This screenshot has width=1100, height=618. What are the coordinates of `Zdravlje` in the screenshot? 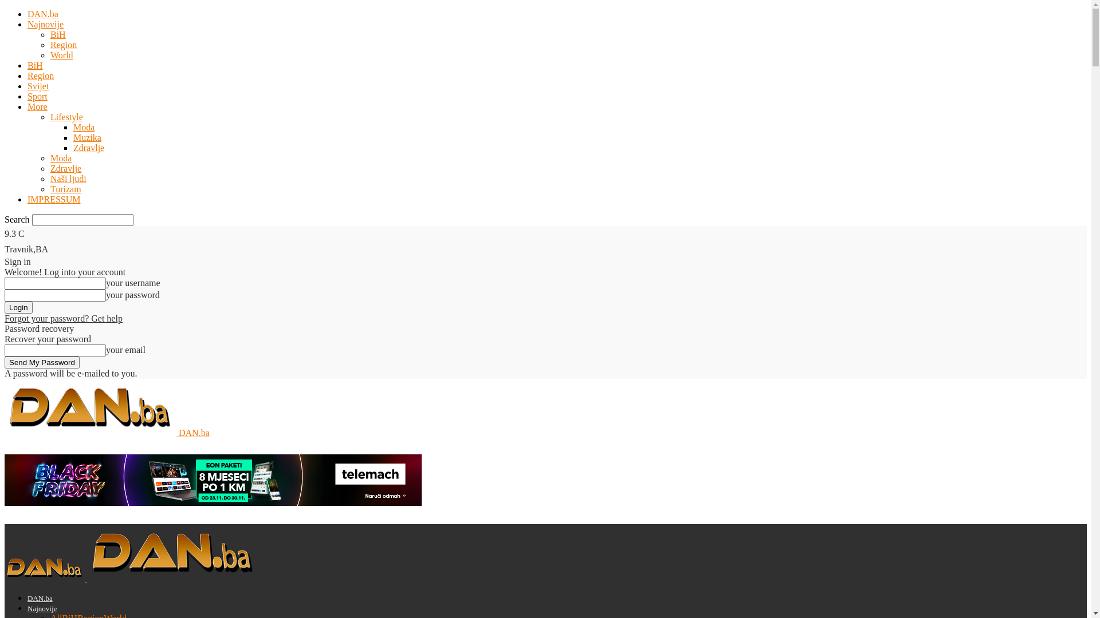 It's located at (66, 168).